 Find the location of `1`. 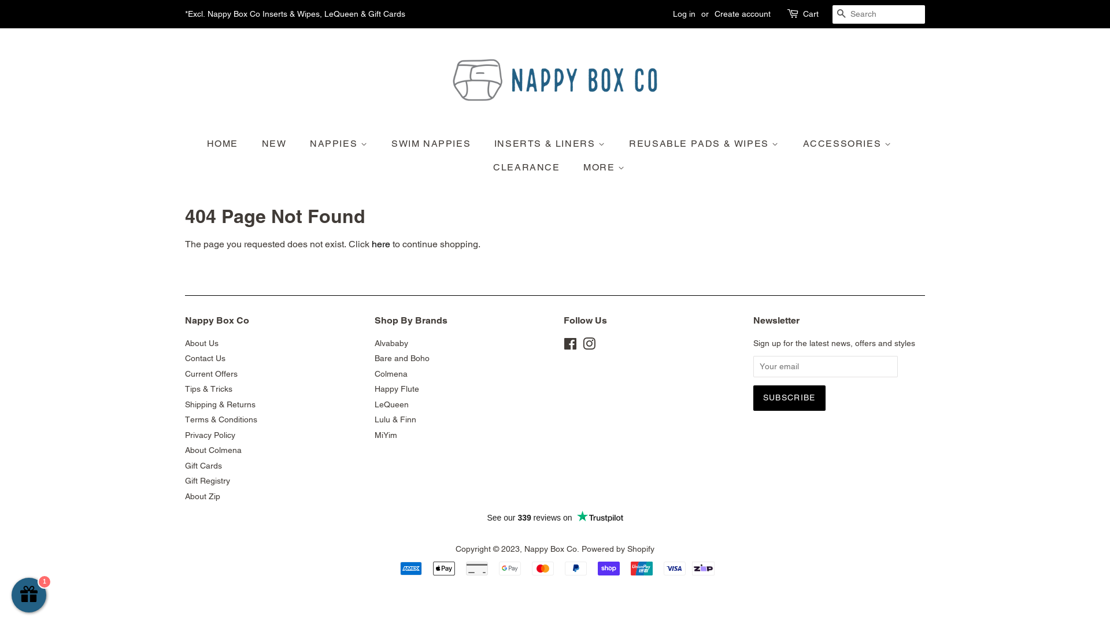

1 is located at coordinates (29, 595).